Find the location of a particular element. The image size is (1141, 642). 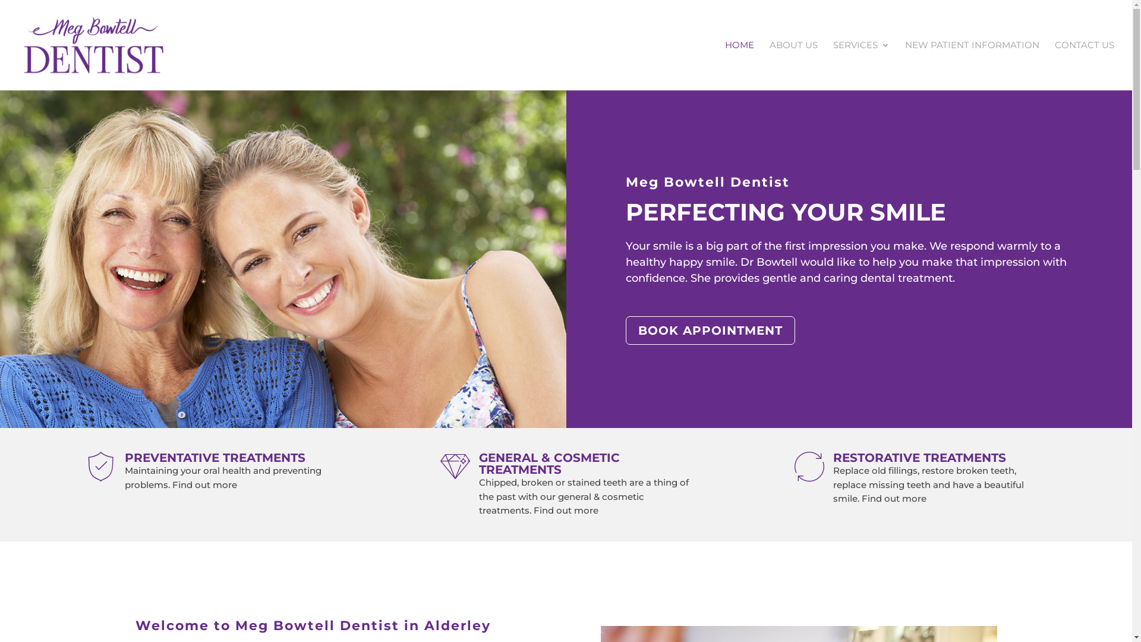

GENERAL & COSMETIC TREATMENTS is located at coordinates (549, 464).